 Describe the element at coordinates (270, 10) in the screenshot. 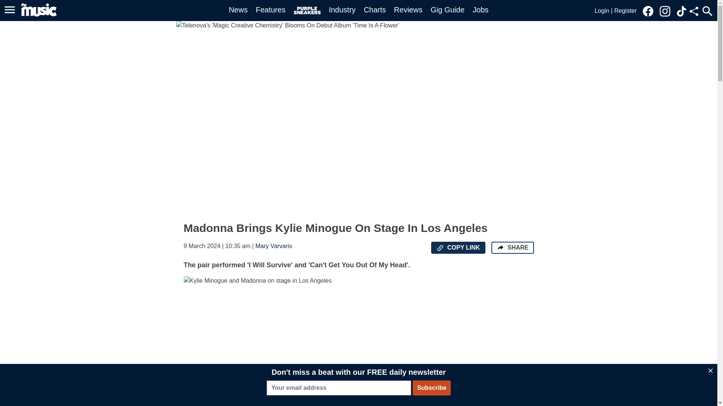

I see `Features` at that location.